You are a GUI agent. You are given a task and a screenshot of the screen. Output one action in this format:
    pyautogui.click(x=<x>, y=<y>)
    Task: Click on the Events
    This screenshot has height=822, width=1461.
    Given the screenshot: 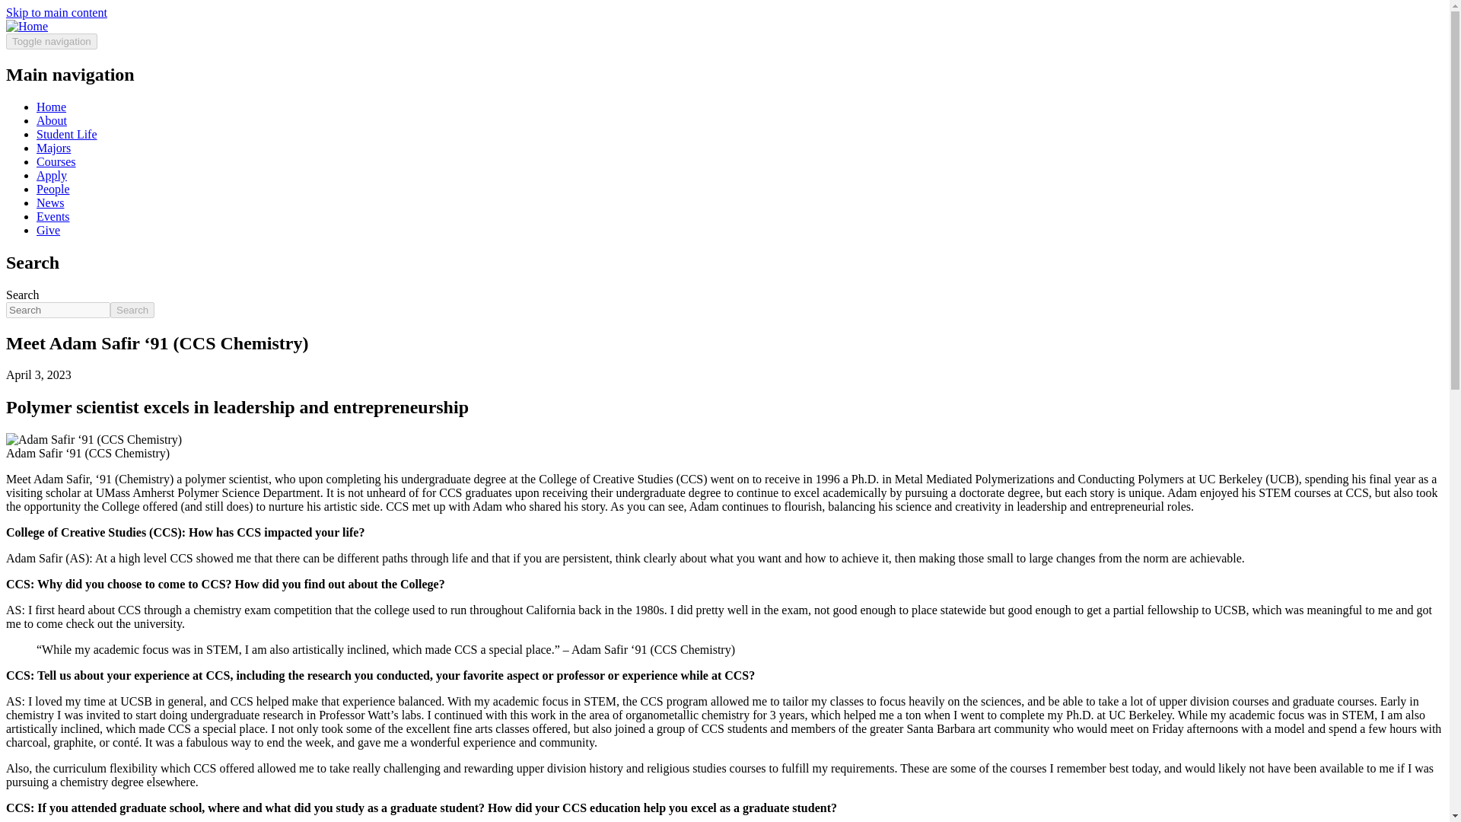 What is the action you would take?
    pyautogui.click(x=53, y=216)
    